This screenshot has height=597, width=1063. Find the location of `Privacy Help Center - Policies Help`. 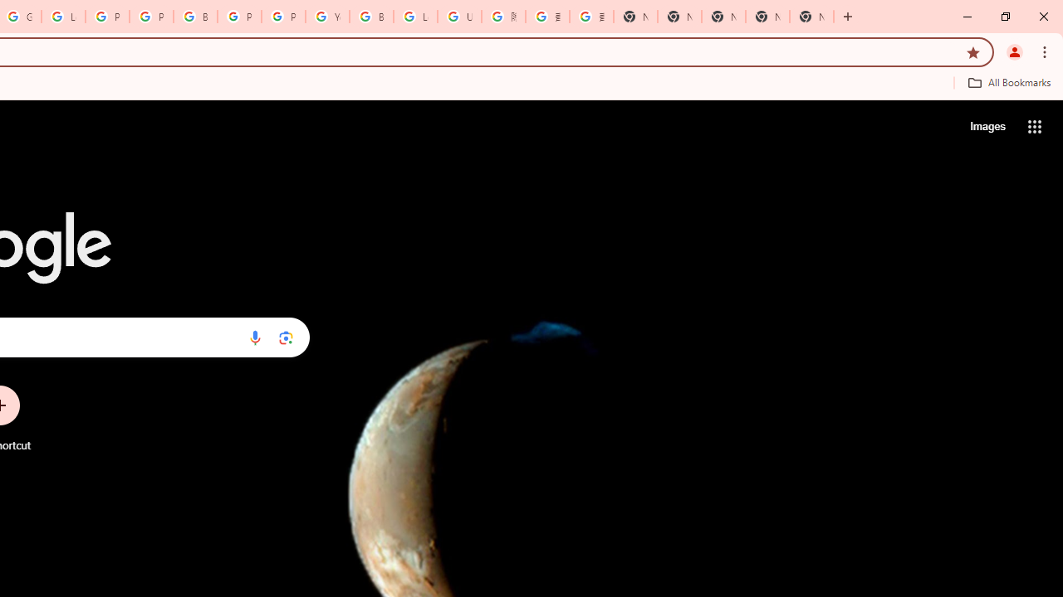

Privacy Help Center - Policies Help is located at coordinates (151, 17).